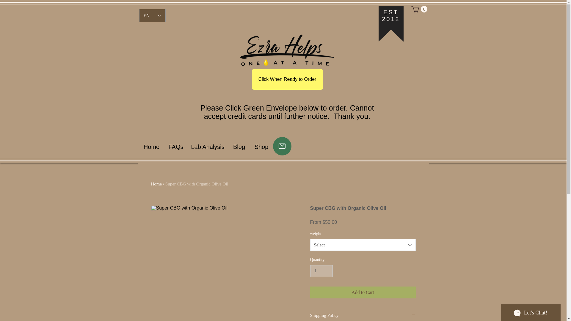 This screenshot has height=321, width=571. I want to click on Shop, so click(261, 146).